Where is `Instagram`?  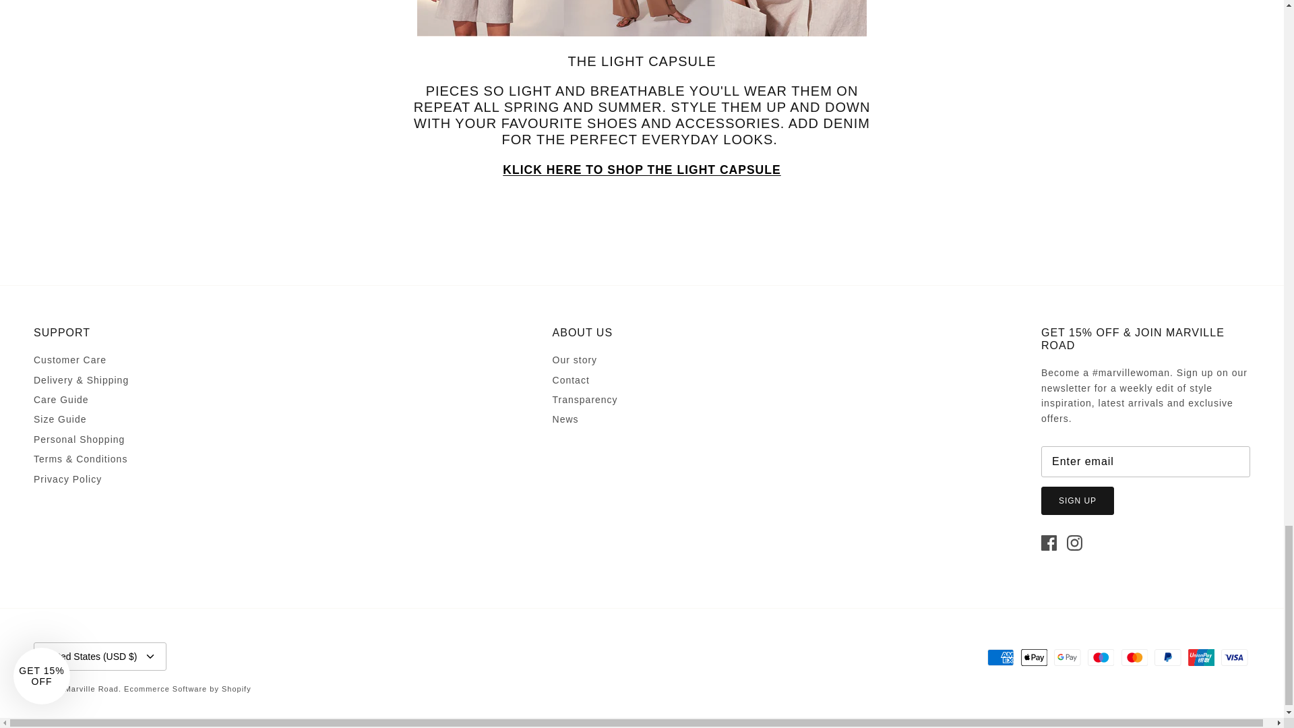
Instagram is located at coordinates (1074, 542).